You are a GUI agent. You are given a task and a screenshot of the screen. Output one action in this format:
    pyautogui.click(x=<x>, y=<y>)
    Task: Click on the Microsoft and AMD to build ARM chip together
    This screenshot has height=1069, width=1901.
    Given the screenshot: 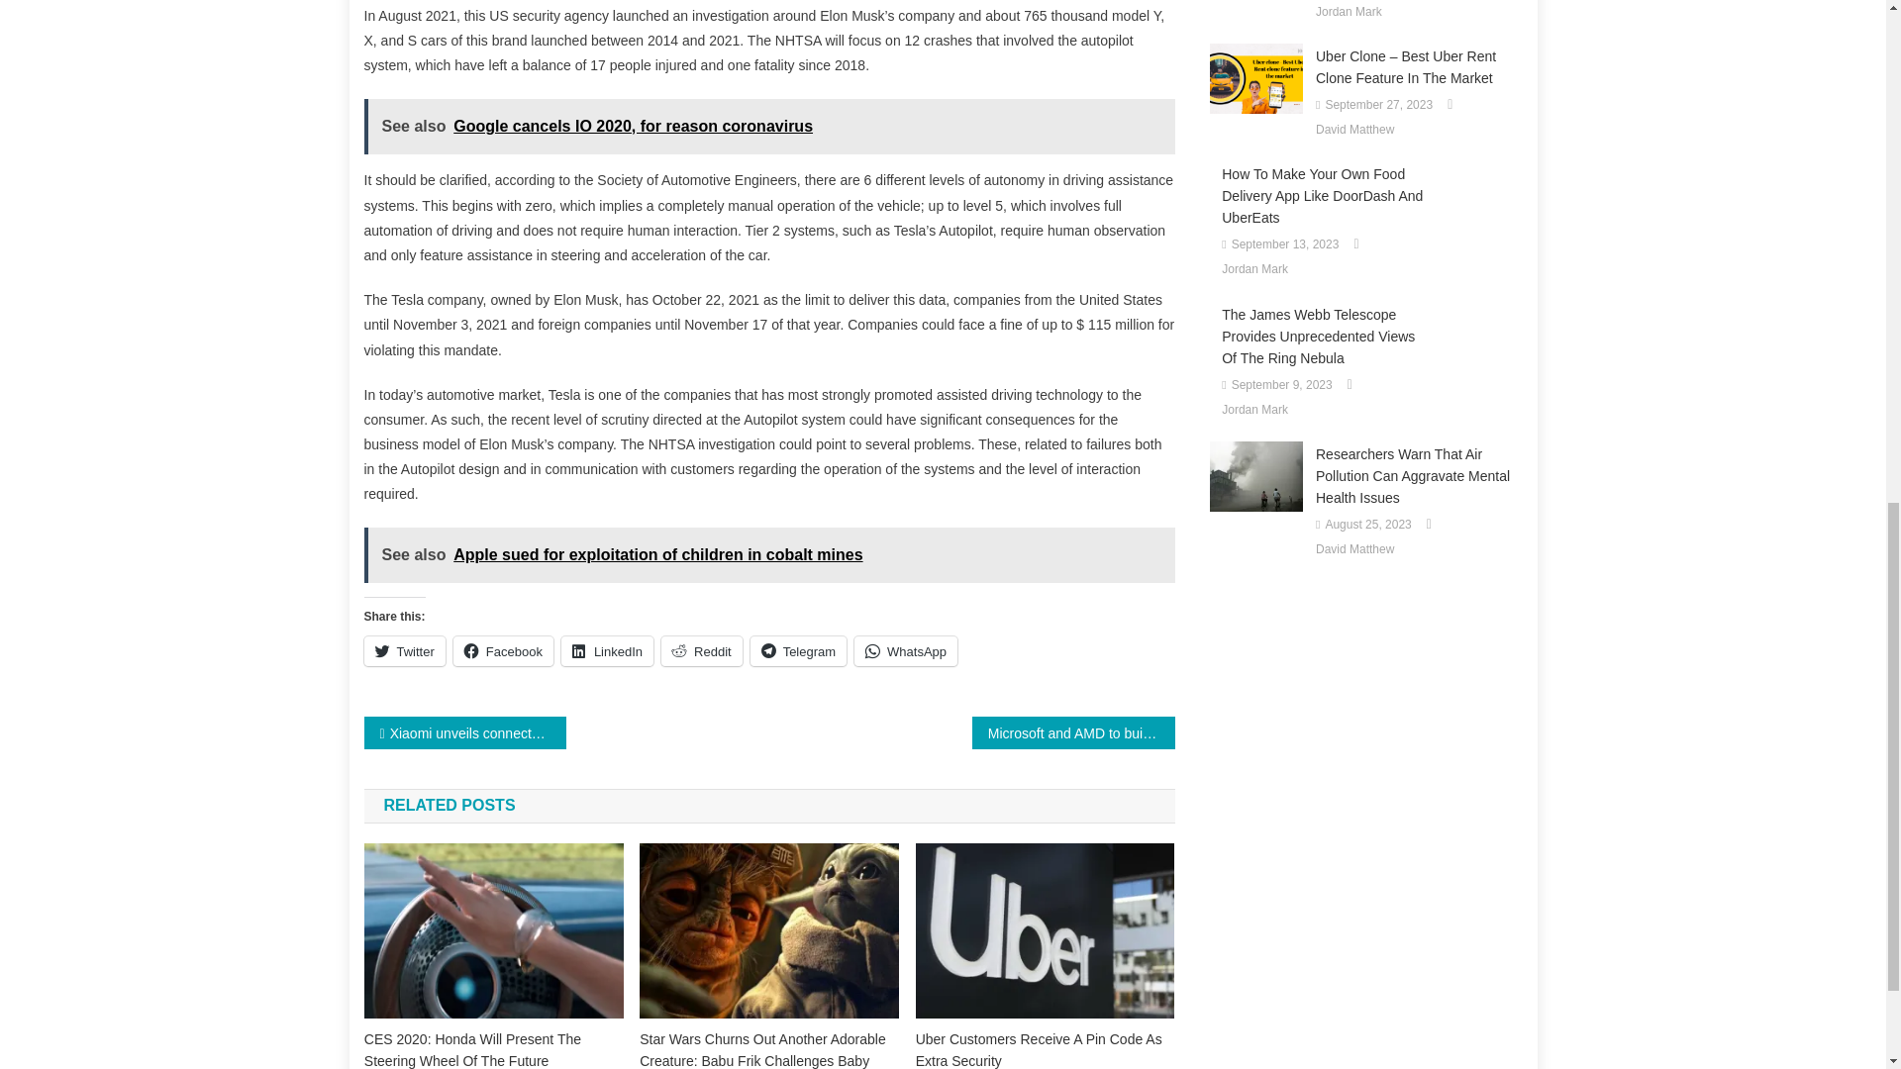 What is the action you would take?
    pyautogui.click(x=1073, y=732)
    